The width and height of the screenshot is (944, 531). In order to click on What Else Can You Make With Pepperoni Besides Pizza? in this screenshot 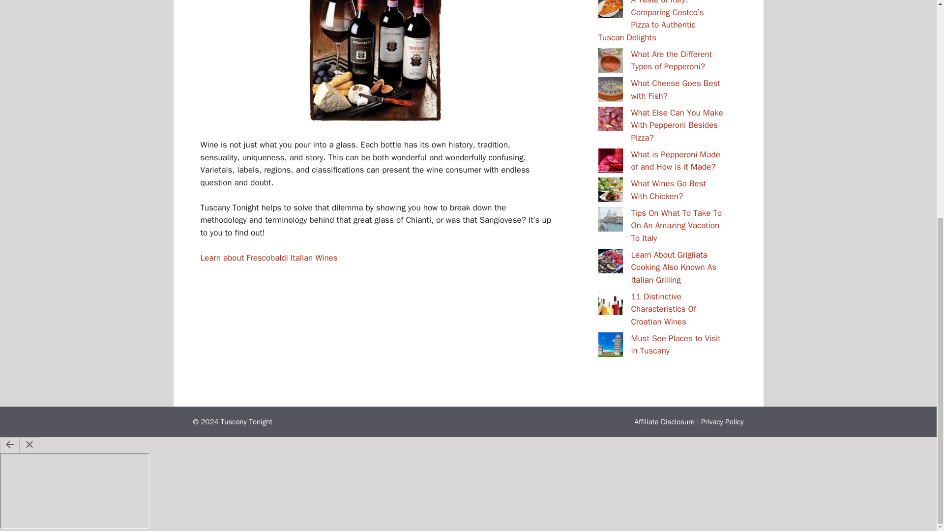, I will do `click(677, 125)`.